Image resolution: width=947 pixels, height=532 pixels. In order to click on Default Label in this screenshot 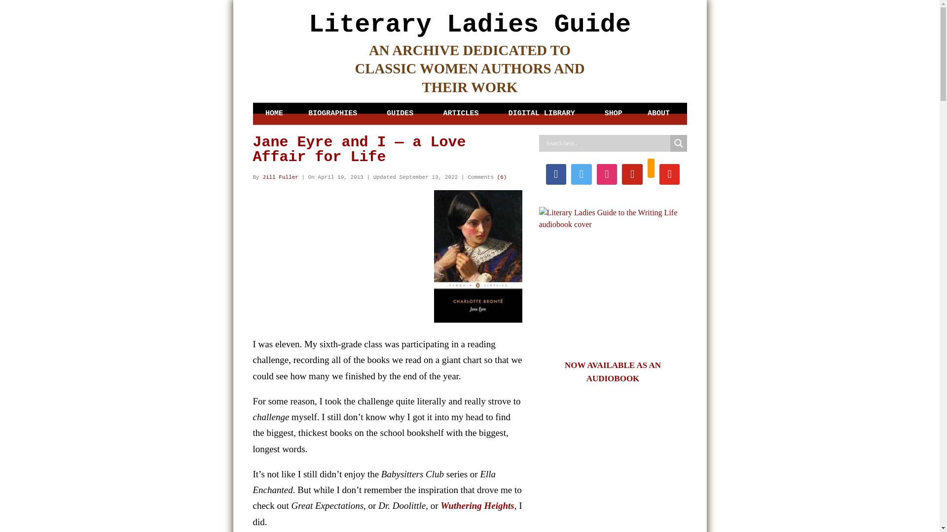, I will do `click(632, 174)`.